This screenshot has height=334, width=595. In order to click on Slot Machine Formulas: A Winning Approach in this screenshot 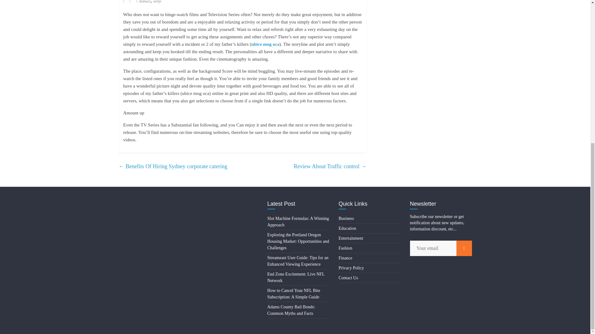, I will do `click(298, 221)`.